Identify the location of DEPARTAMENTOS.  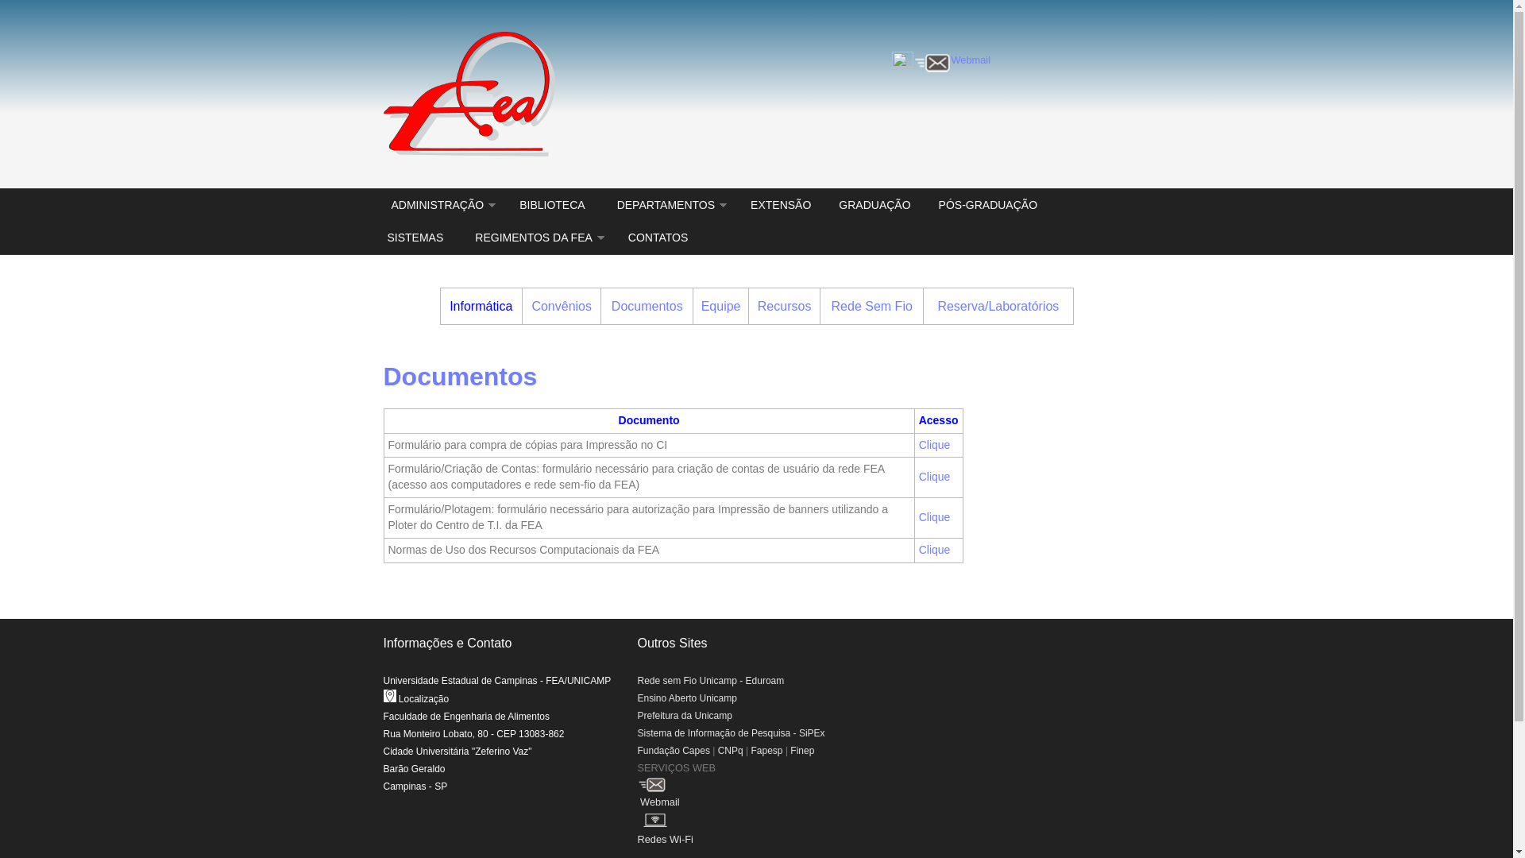
(668, 205).